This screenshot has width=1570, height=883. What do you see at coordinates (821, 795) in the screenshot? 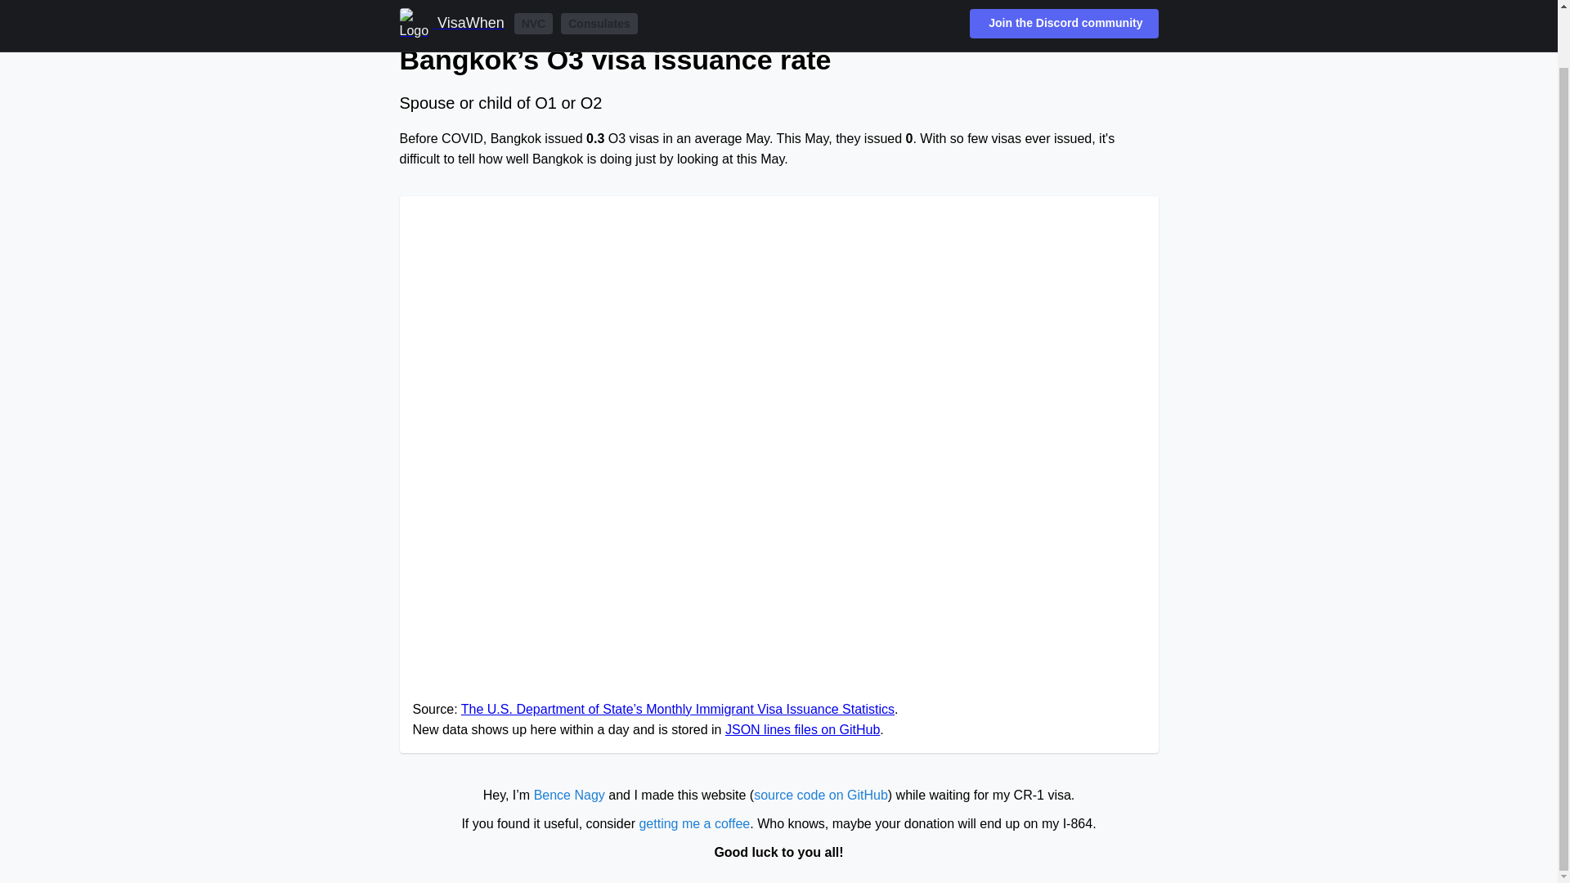
I see `source code on GitHub` at bounding box center [821, 795].